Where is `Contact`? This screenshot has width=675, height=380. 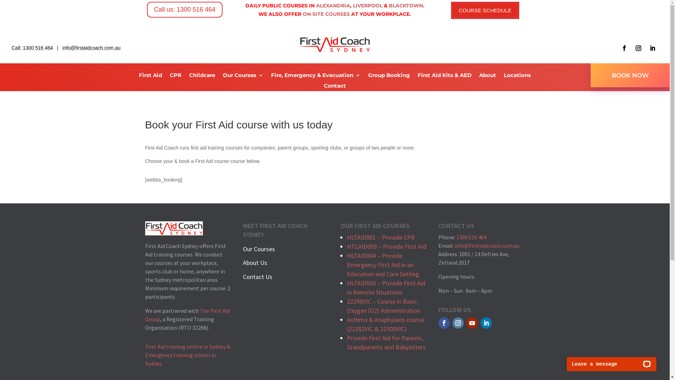
Contact is located at coordinates (335, 87).